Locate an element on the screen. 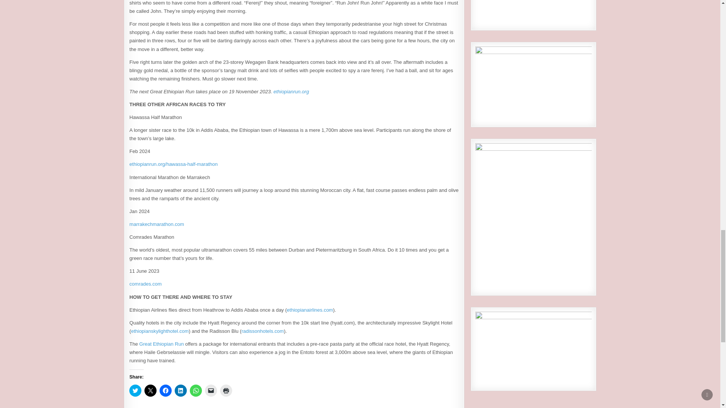 Image resolution: width=726 pixels, height=408 pixels. Click to share on Facebook is located at coordinates (166, 391).